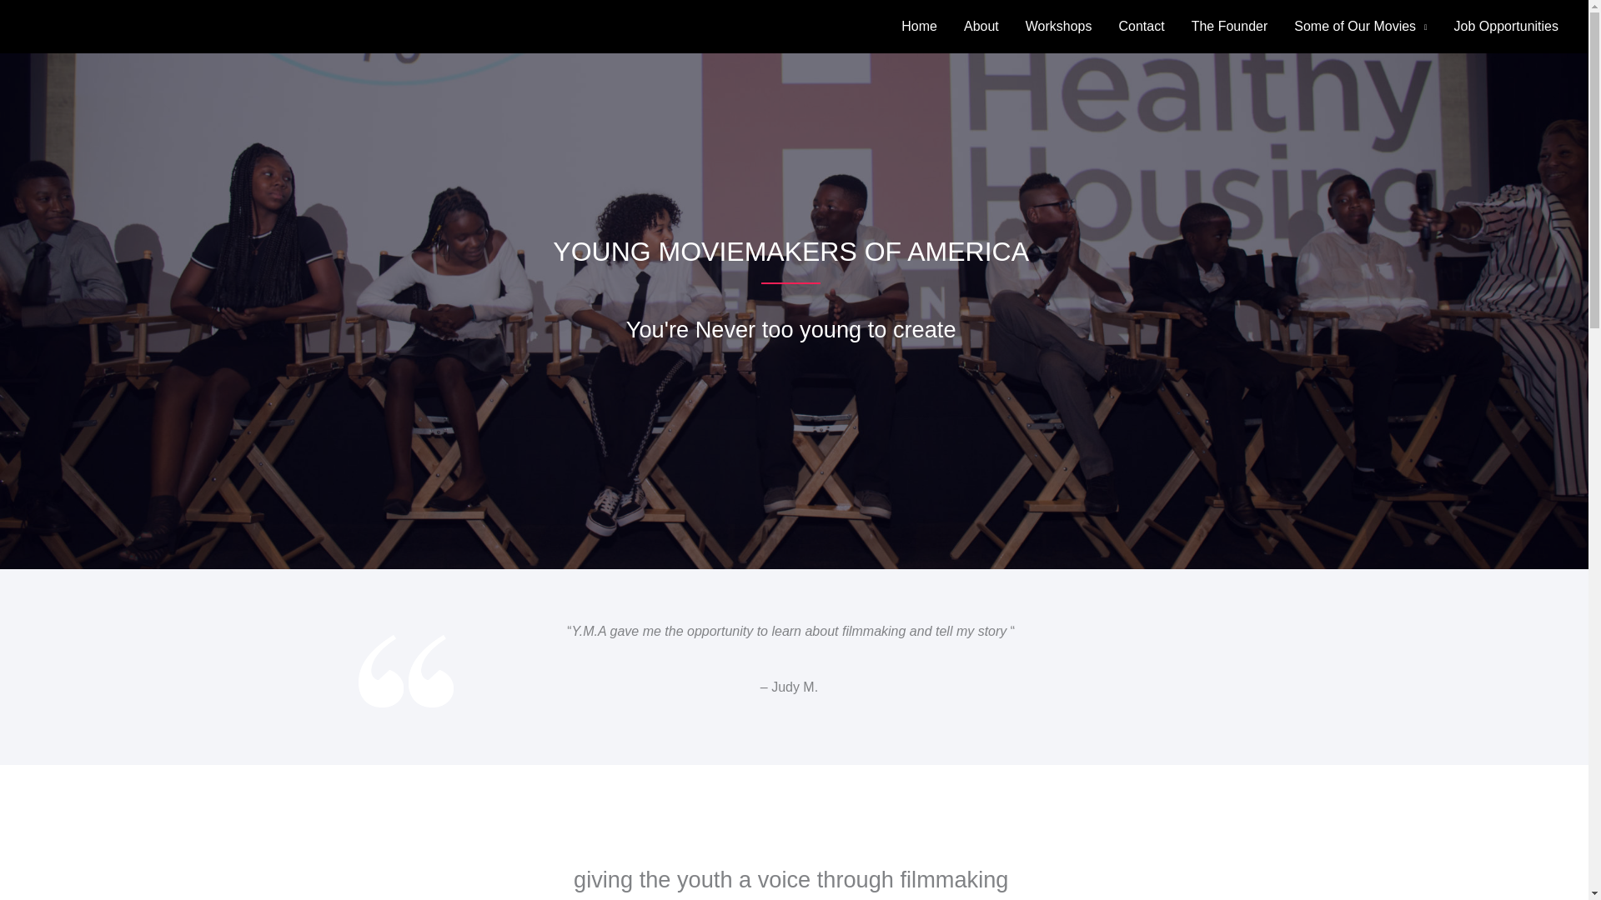  I want to click on Workshops, so click(1059, 27).